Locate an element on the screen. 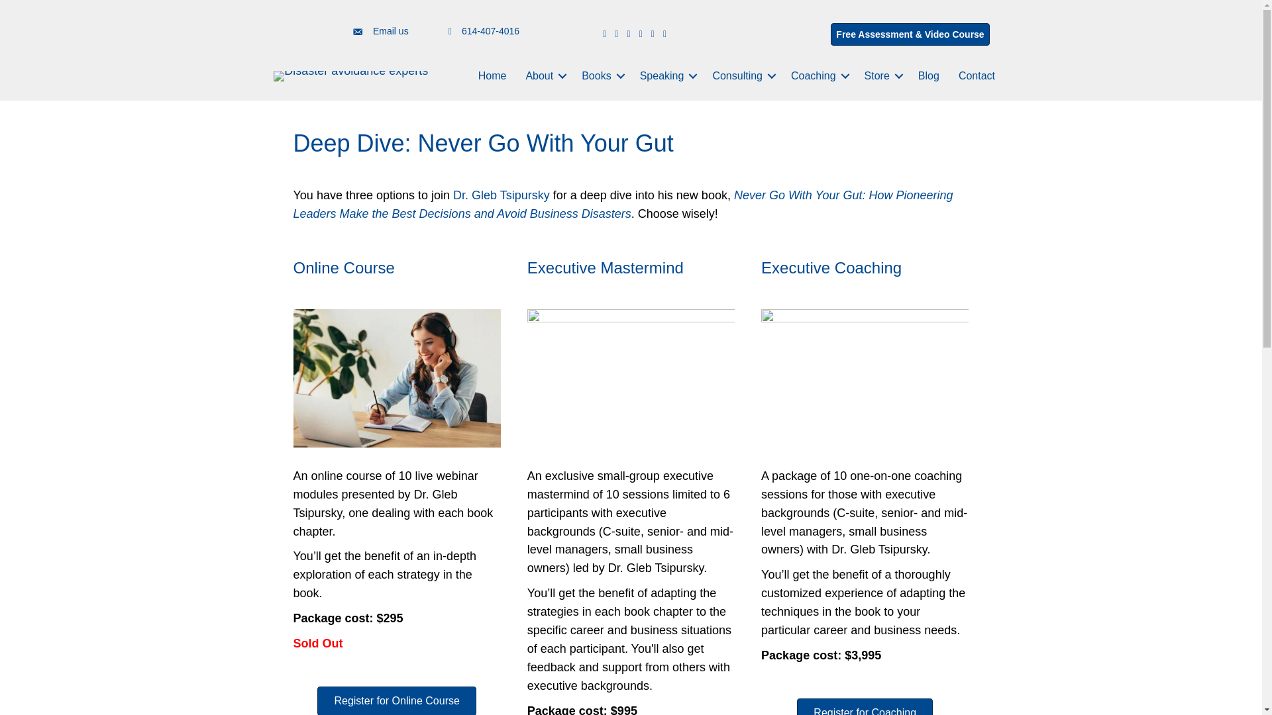 The image size is (1272, 715). Executive Coaching is located at coordinates (831, 267).